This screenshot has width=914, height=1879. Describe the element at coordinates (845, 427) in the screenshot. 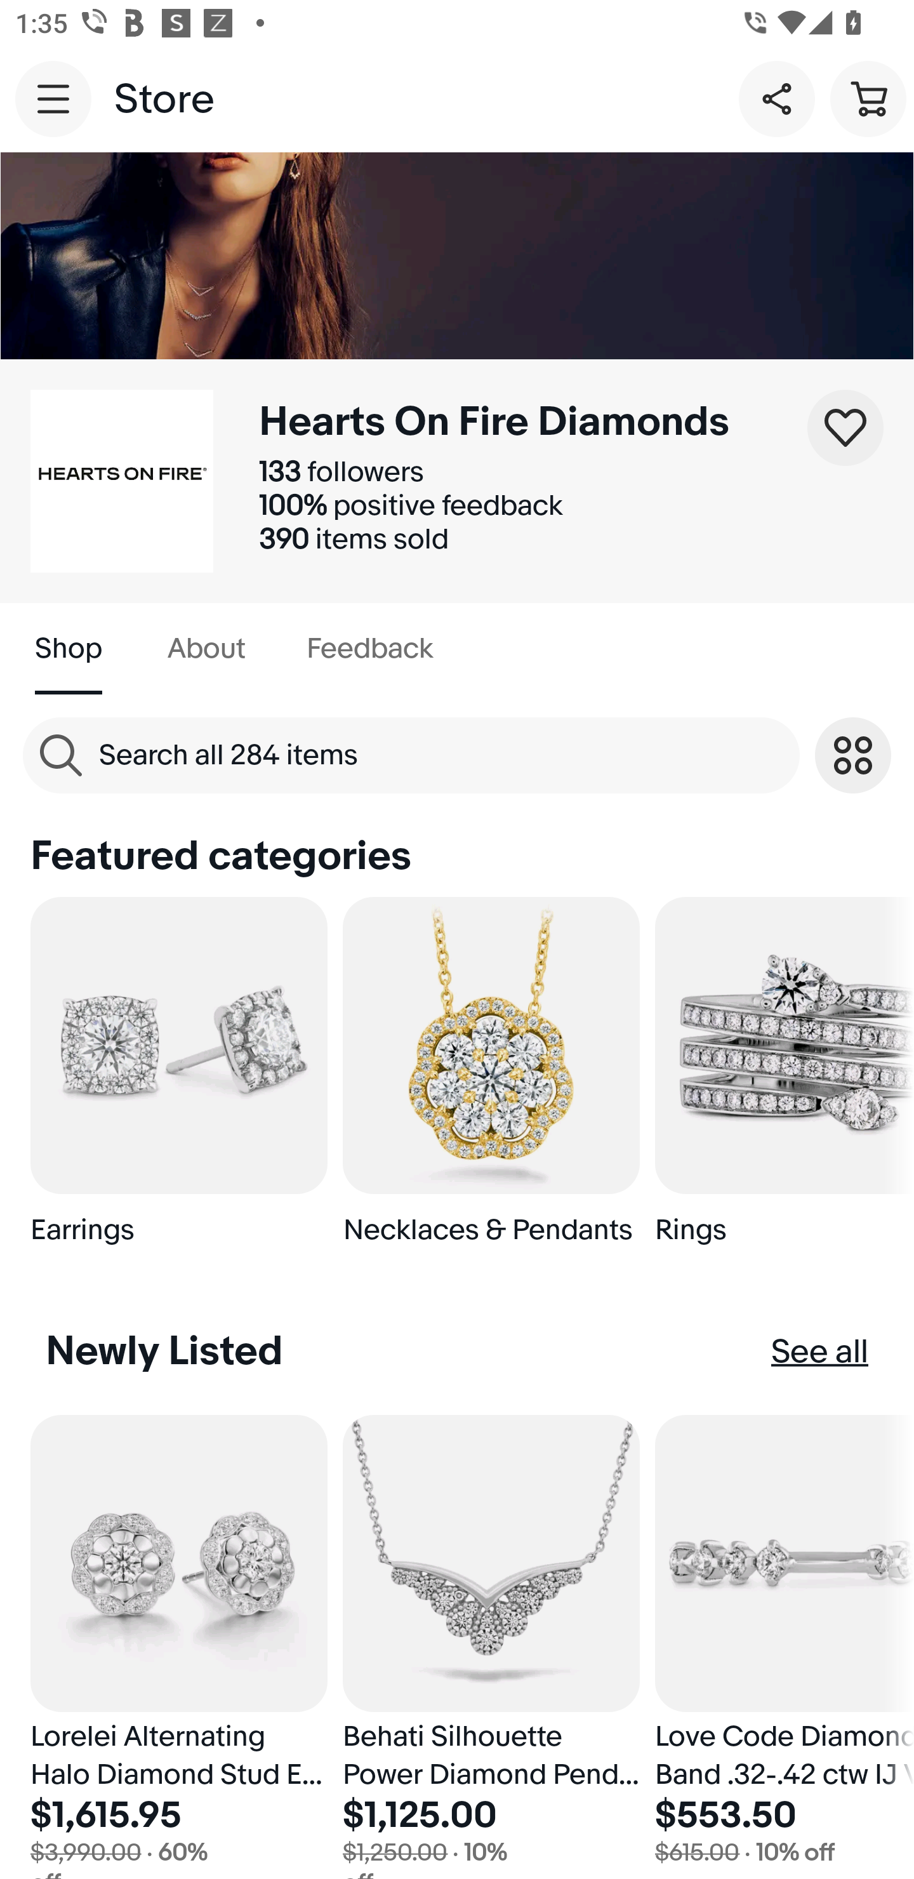

I see `Save this seller hearts_on_fire` at that location.